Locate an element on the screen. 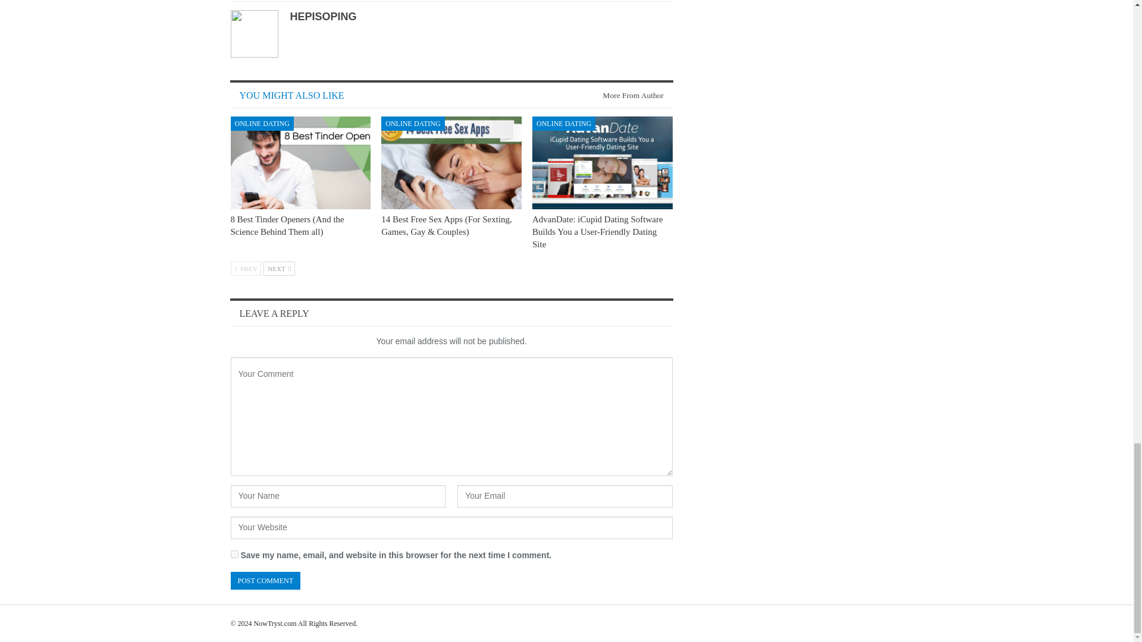 This screenshot has height=642, width=1142. Browse Author Articles is located at coordinates (644, 1).